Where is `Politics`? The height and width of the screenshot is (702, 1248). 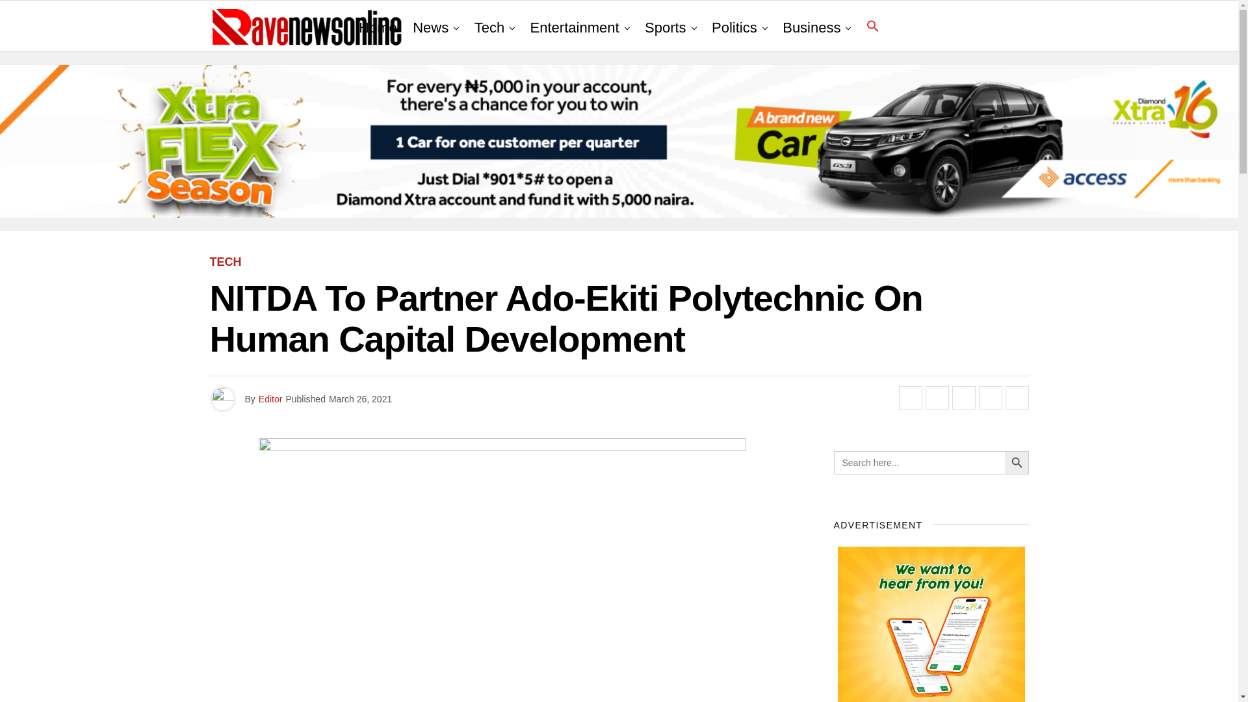 Politics is located at coordinates (734, 28).